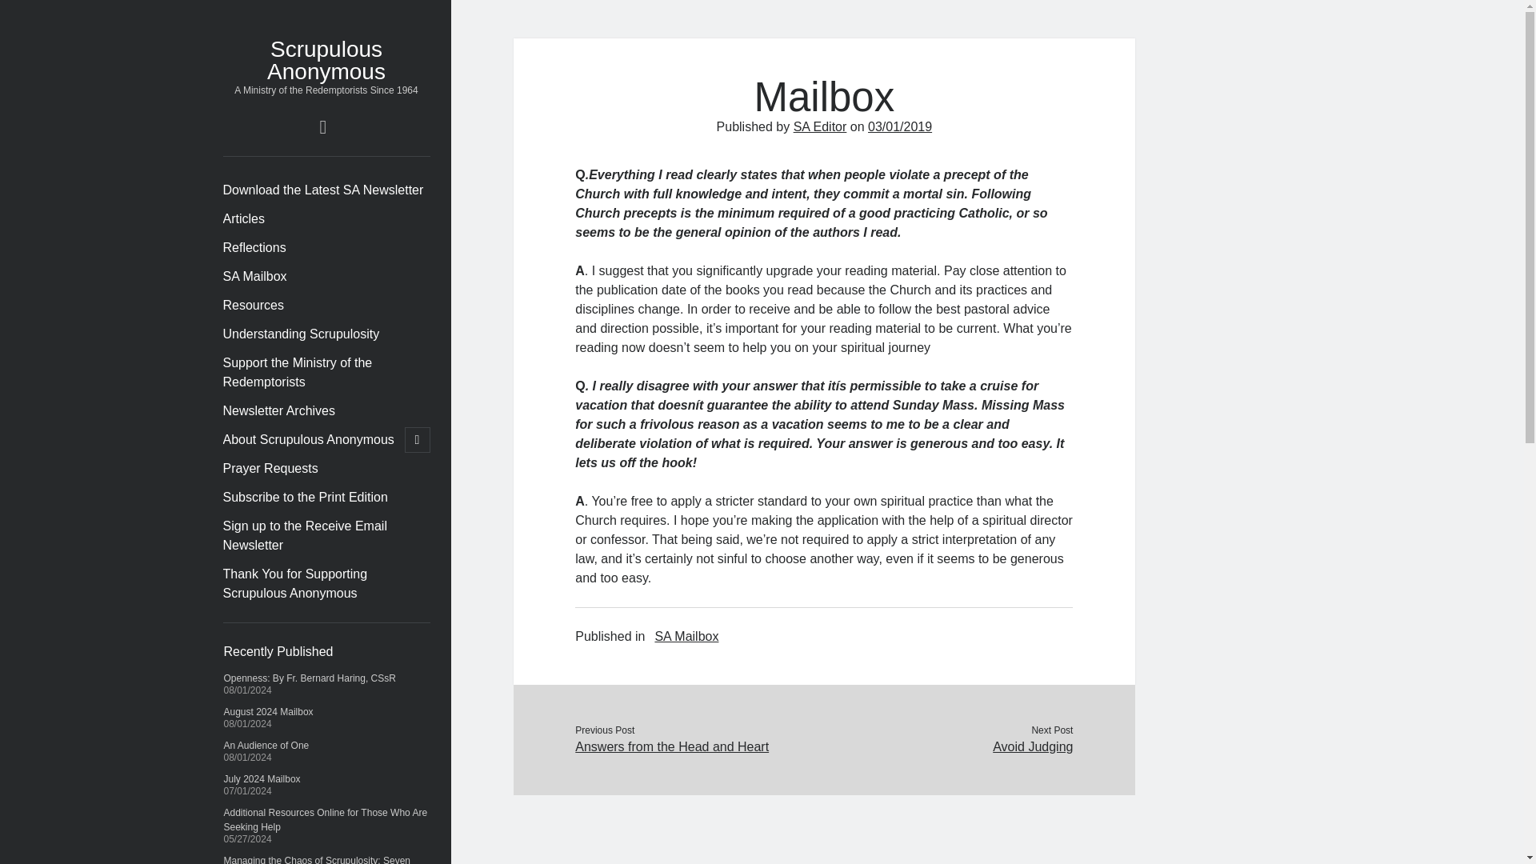 Image resolution: width=1536 pixels, height=864 pixels. Describe the element at coordinates (326, 536) in the screenshot. I see `Sign up to the Receive Email Newsletter` at that location.